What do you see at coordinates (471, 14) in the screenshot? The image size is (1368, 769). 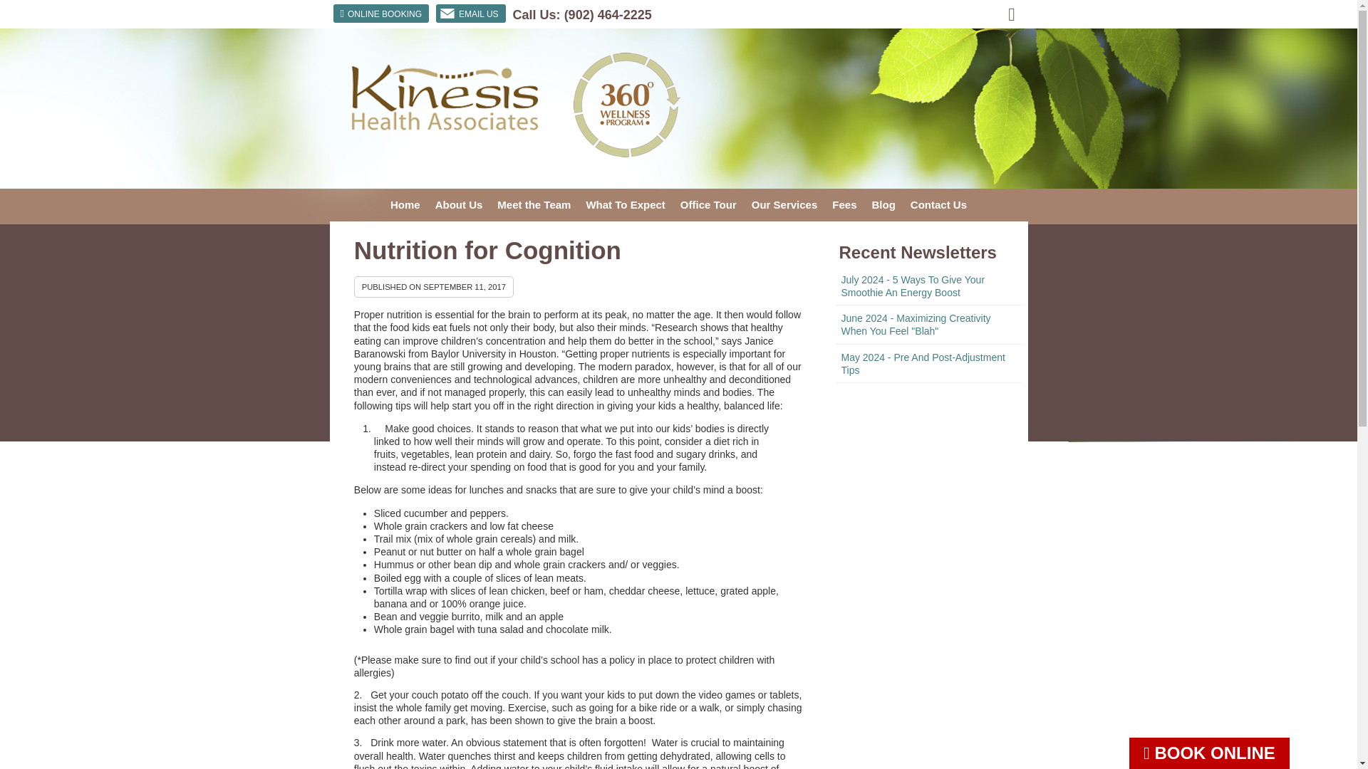 I see `EMAIL US` at bounding box center [471, 14].